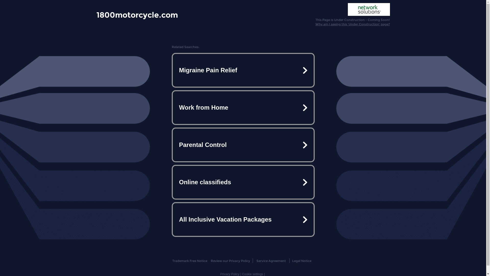 Image resolution: width=490 pixels, height=276 pixels. What do you see at coordinates (190, 261) in the screenshot?
I see `Trademark Free Notice` at bounding box center [190, 261].